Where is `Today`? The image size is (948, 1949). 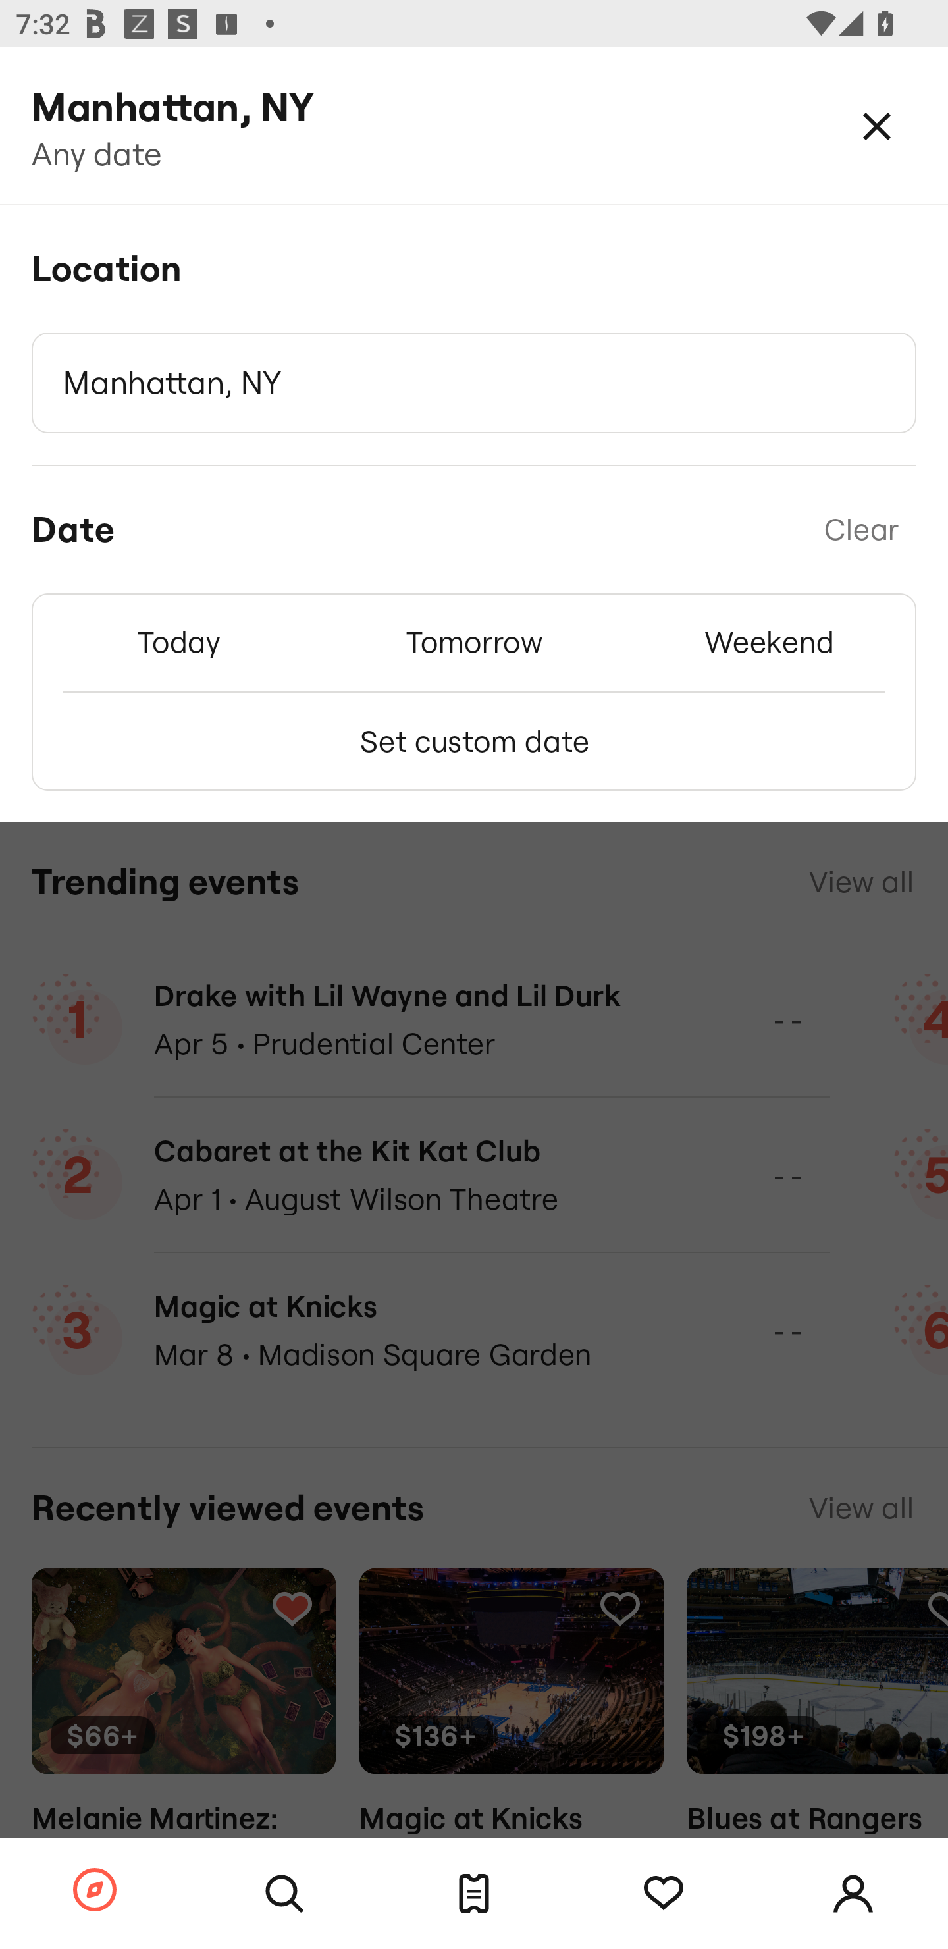
Today is located at coordinates (178, 641).